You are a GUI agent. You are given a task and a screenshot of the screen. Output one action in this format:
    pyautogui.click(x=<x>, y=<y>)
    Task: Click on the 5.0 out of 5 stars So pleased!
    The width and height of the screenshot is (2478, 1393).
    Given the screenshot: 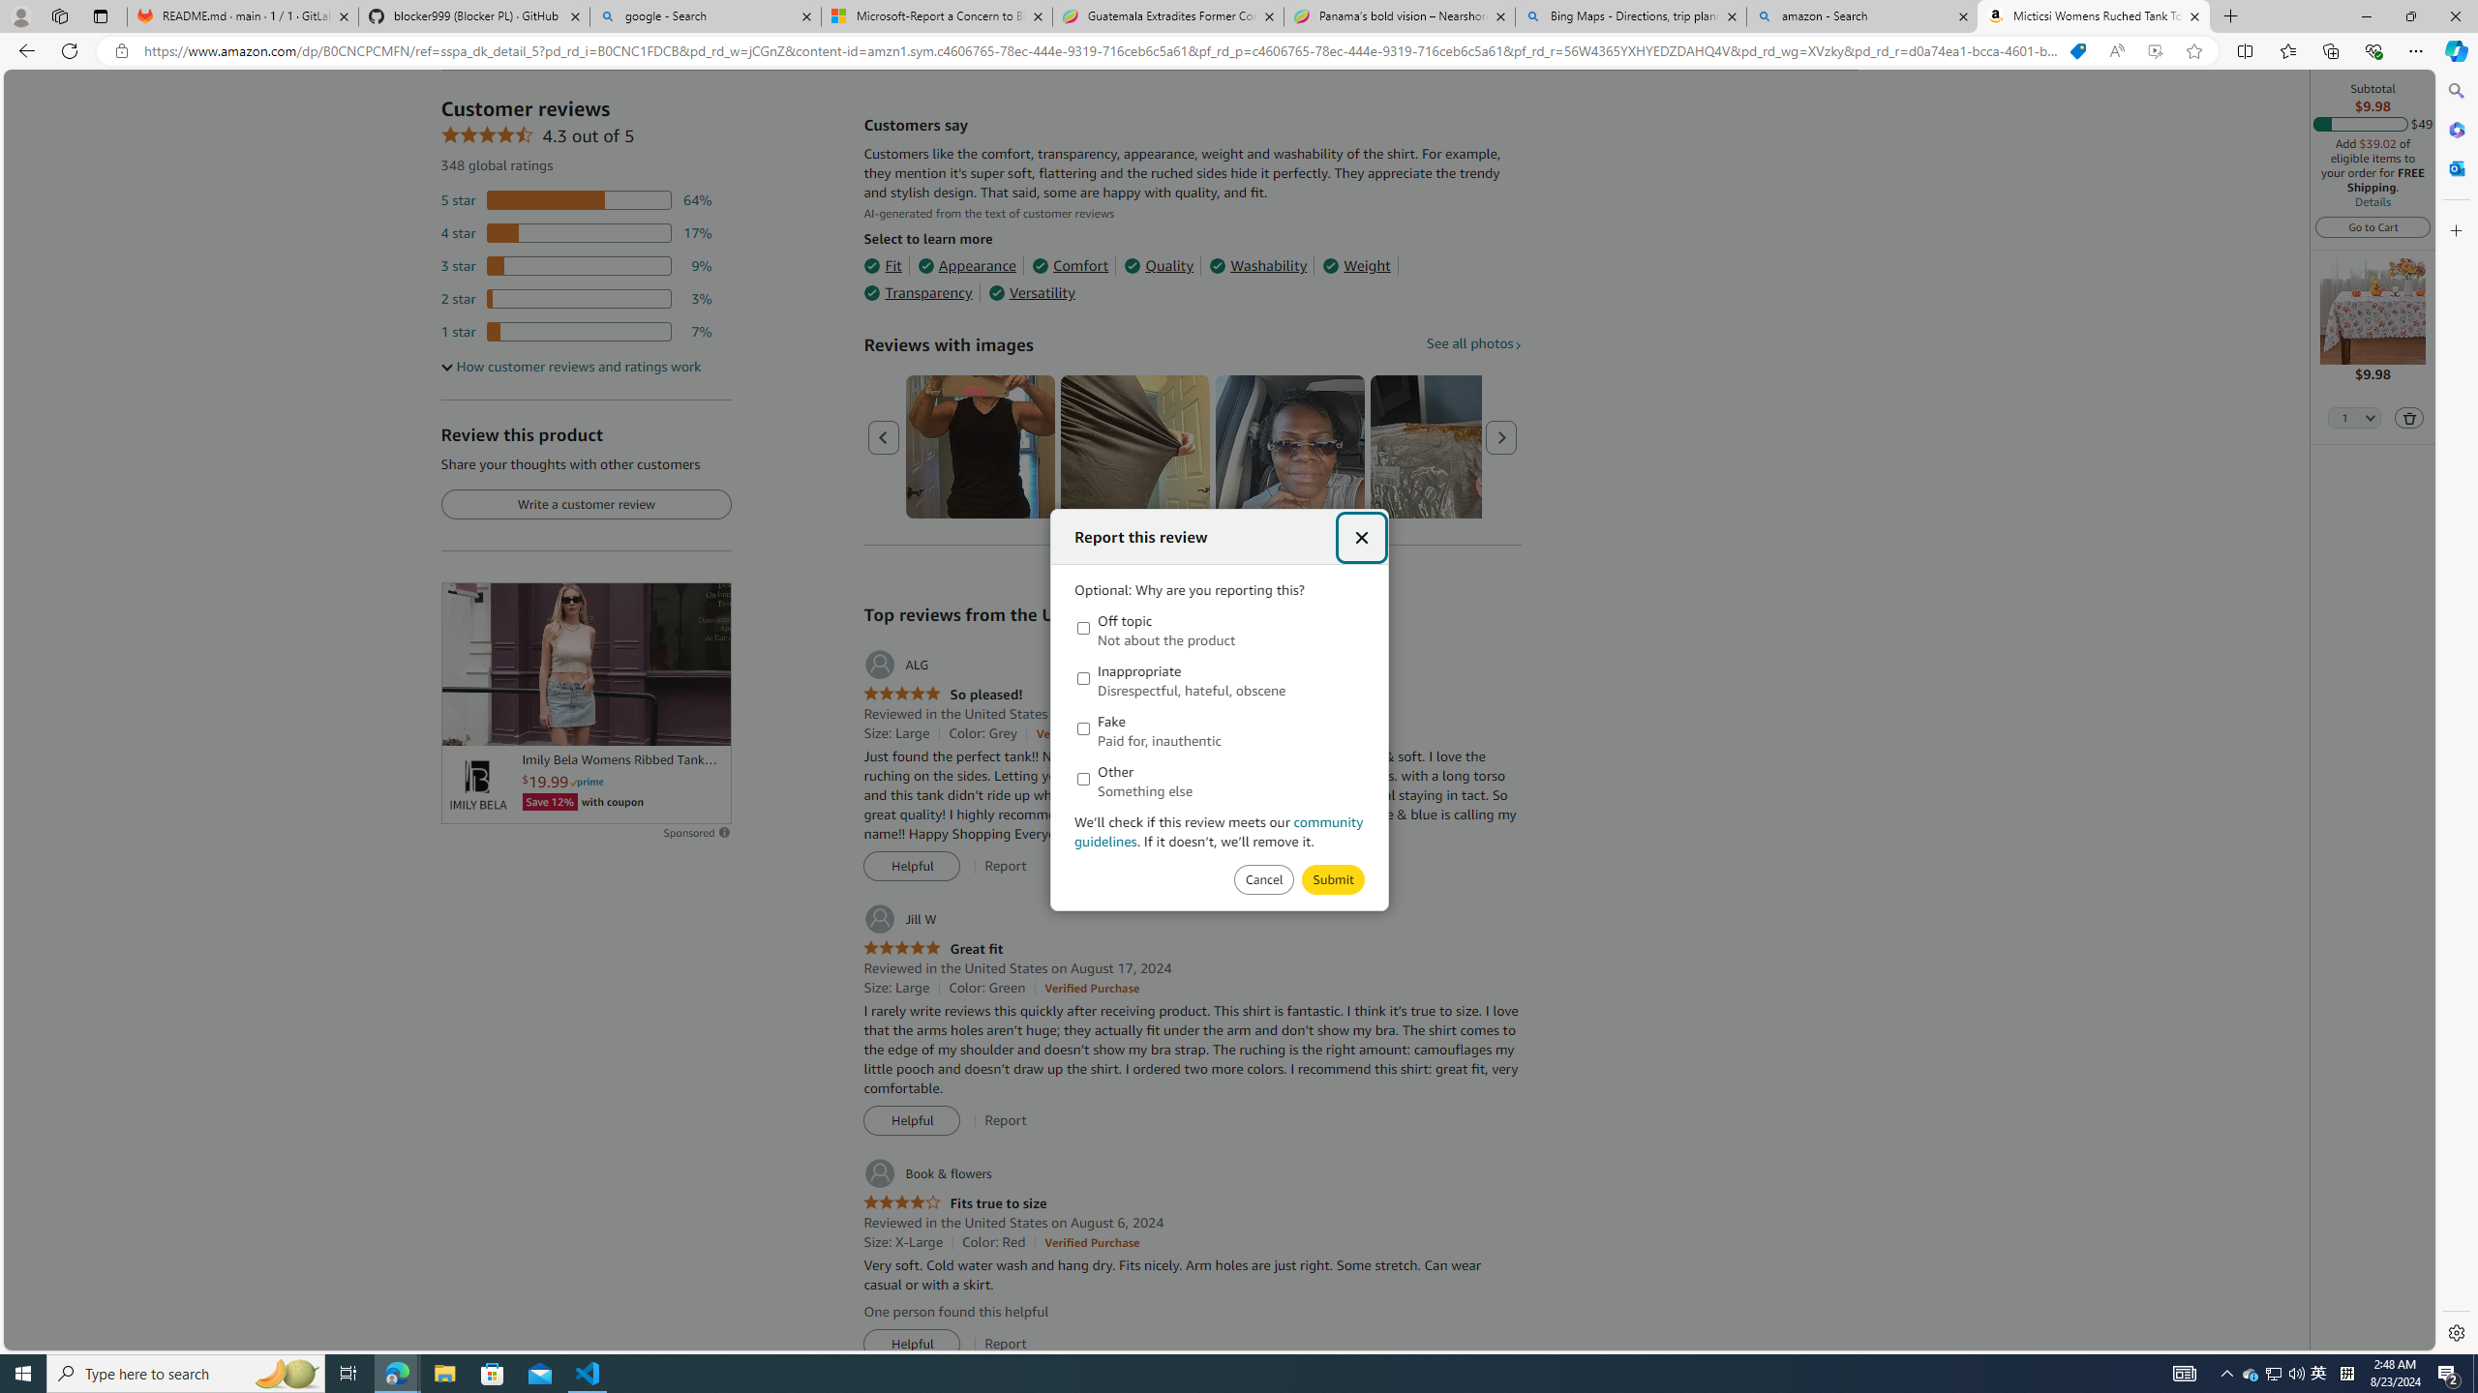 What is the action you would take?
    pyautogui.click(x=943, y=695)
    